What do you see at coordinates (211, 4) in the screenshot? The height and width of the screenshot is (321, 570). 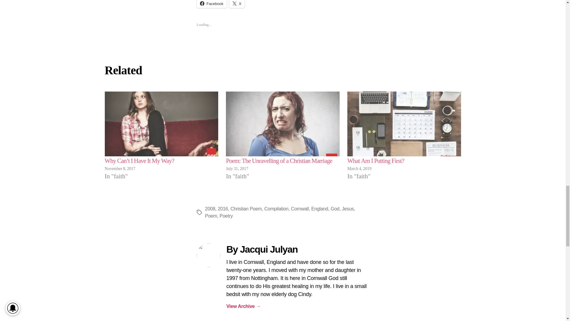 I see `Click to share on Facebook` at bounding box center [211, 4].